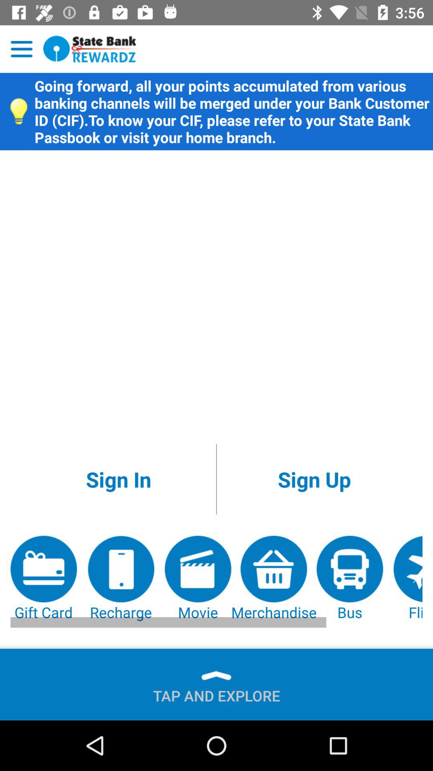 This screenshot has width=433, height=771. Describe the element at coordinates (119, 479) in the screenshot. I see `open the icon above recharge icon` at that location.